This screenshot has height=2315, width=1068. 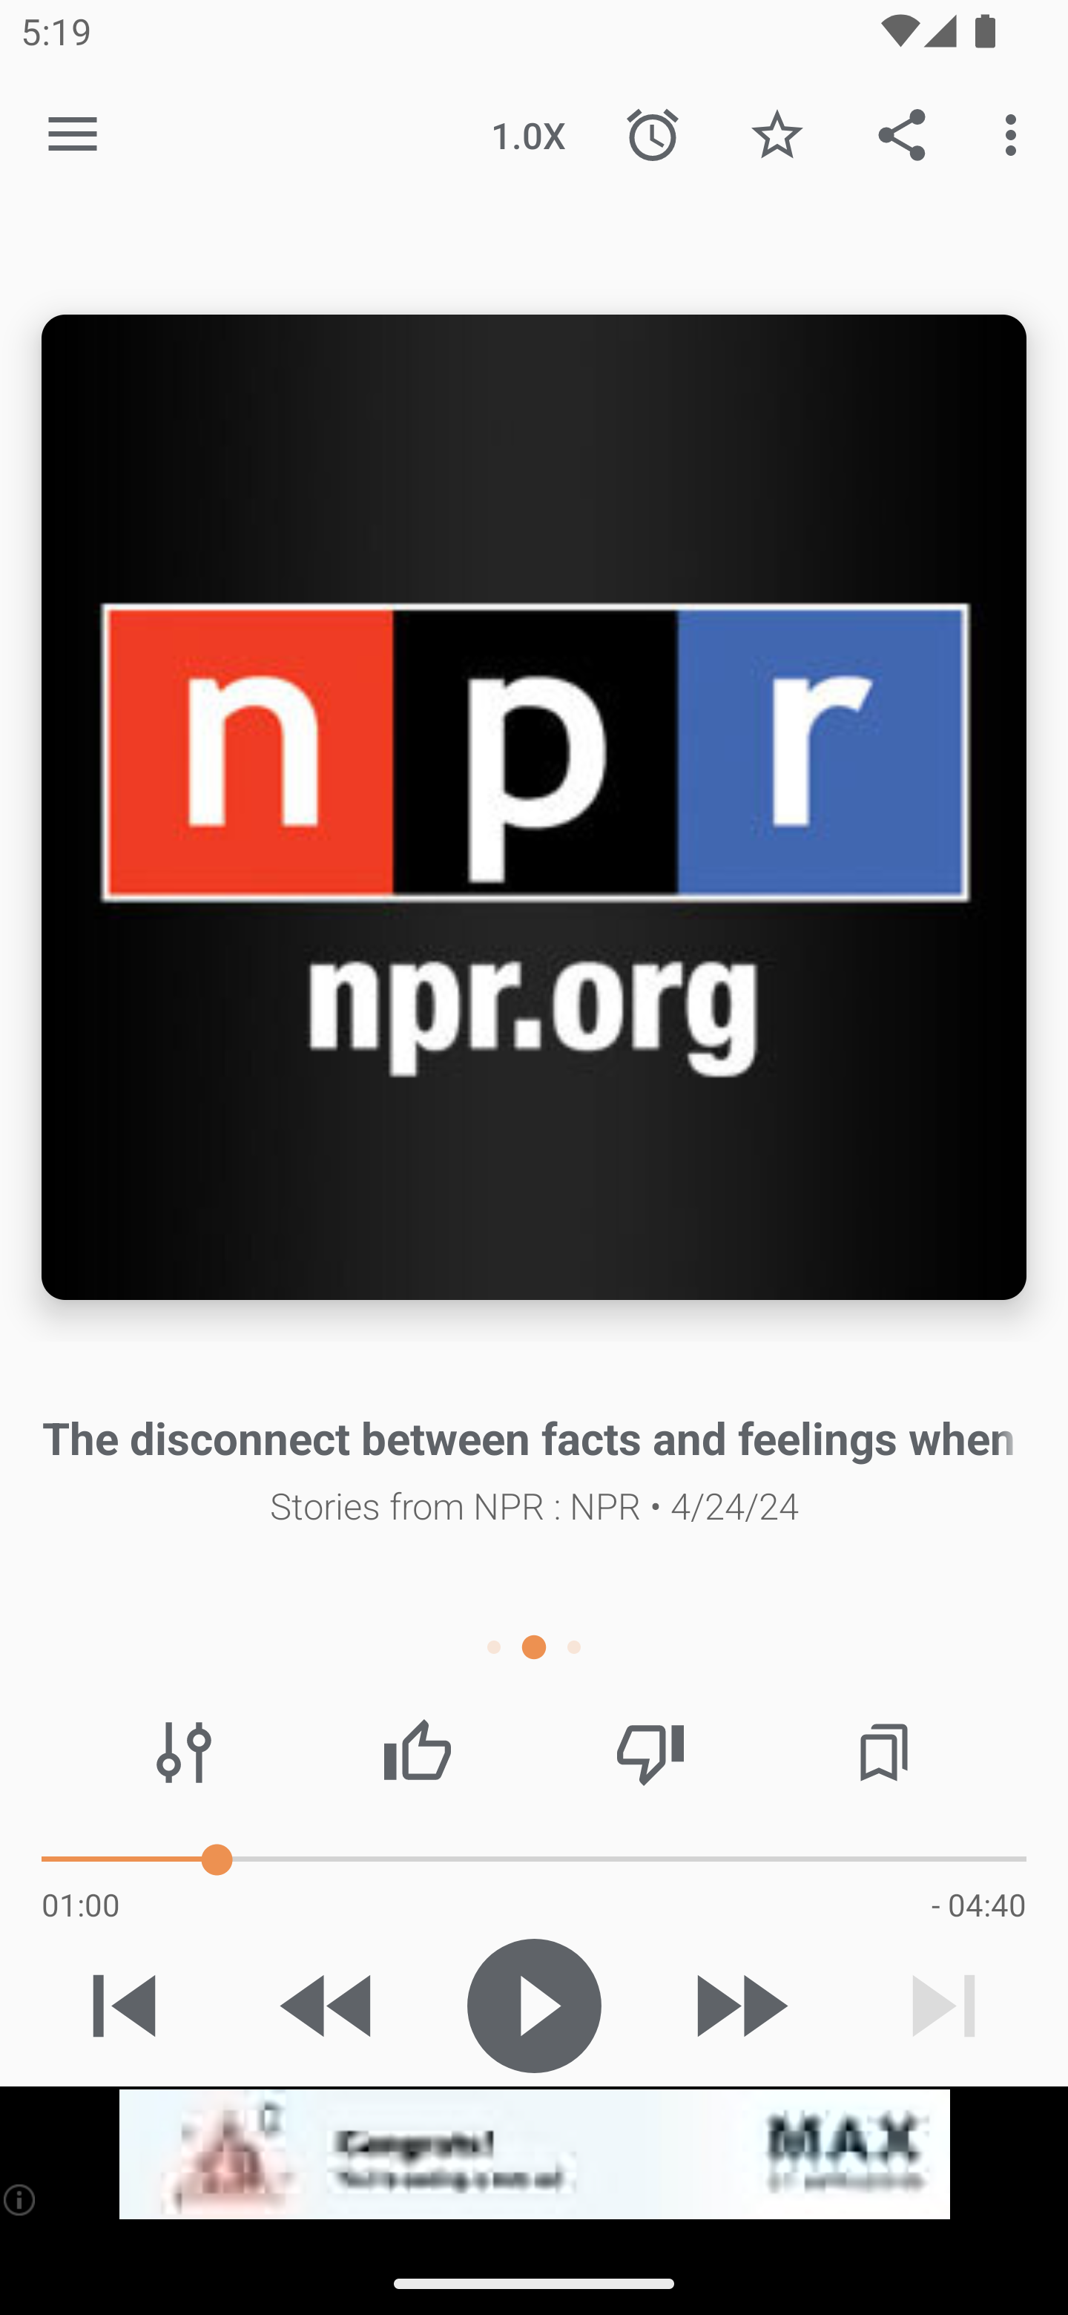 I want to click on Chapters / Bookmarks, so click(x=883, y=1753).